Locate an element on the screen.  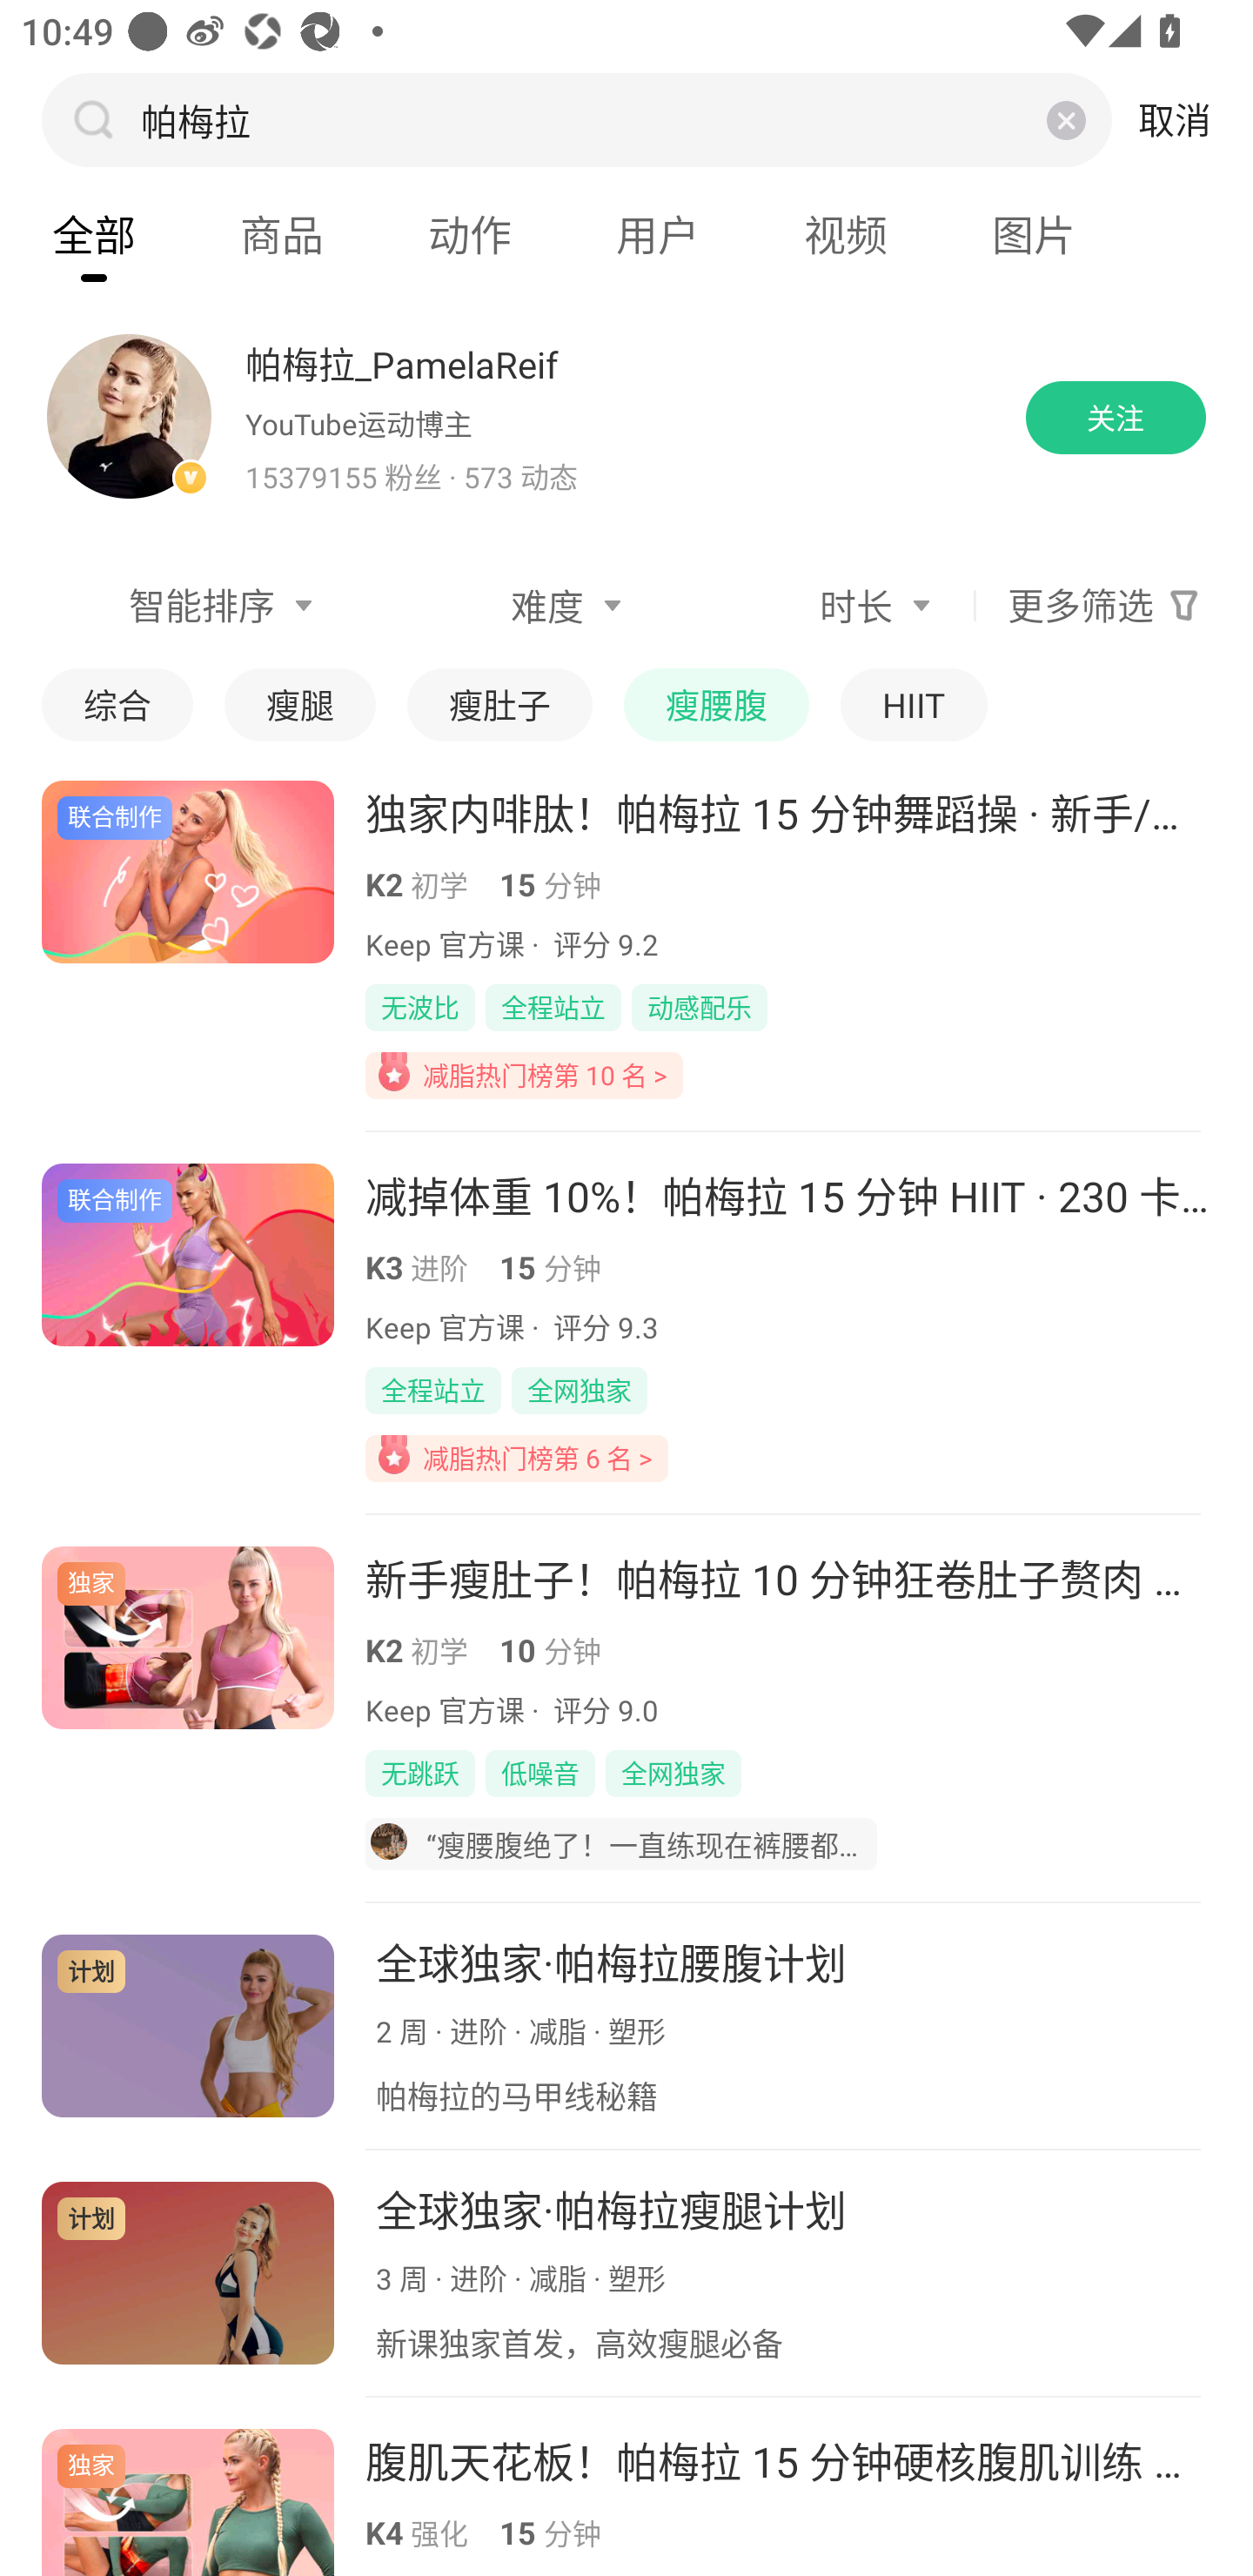
帕梅拉_PamelaReif YouTube运动博主 关注 15379155 粉丝 · 573 动态 is located at coordinates (626, 418).